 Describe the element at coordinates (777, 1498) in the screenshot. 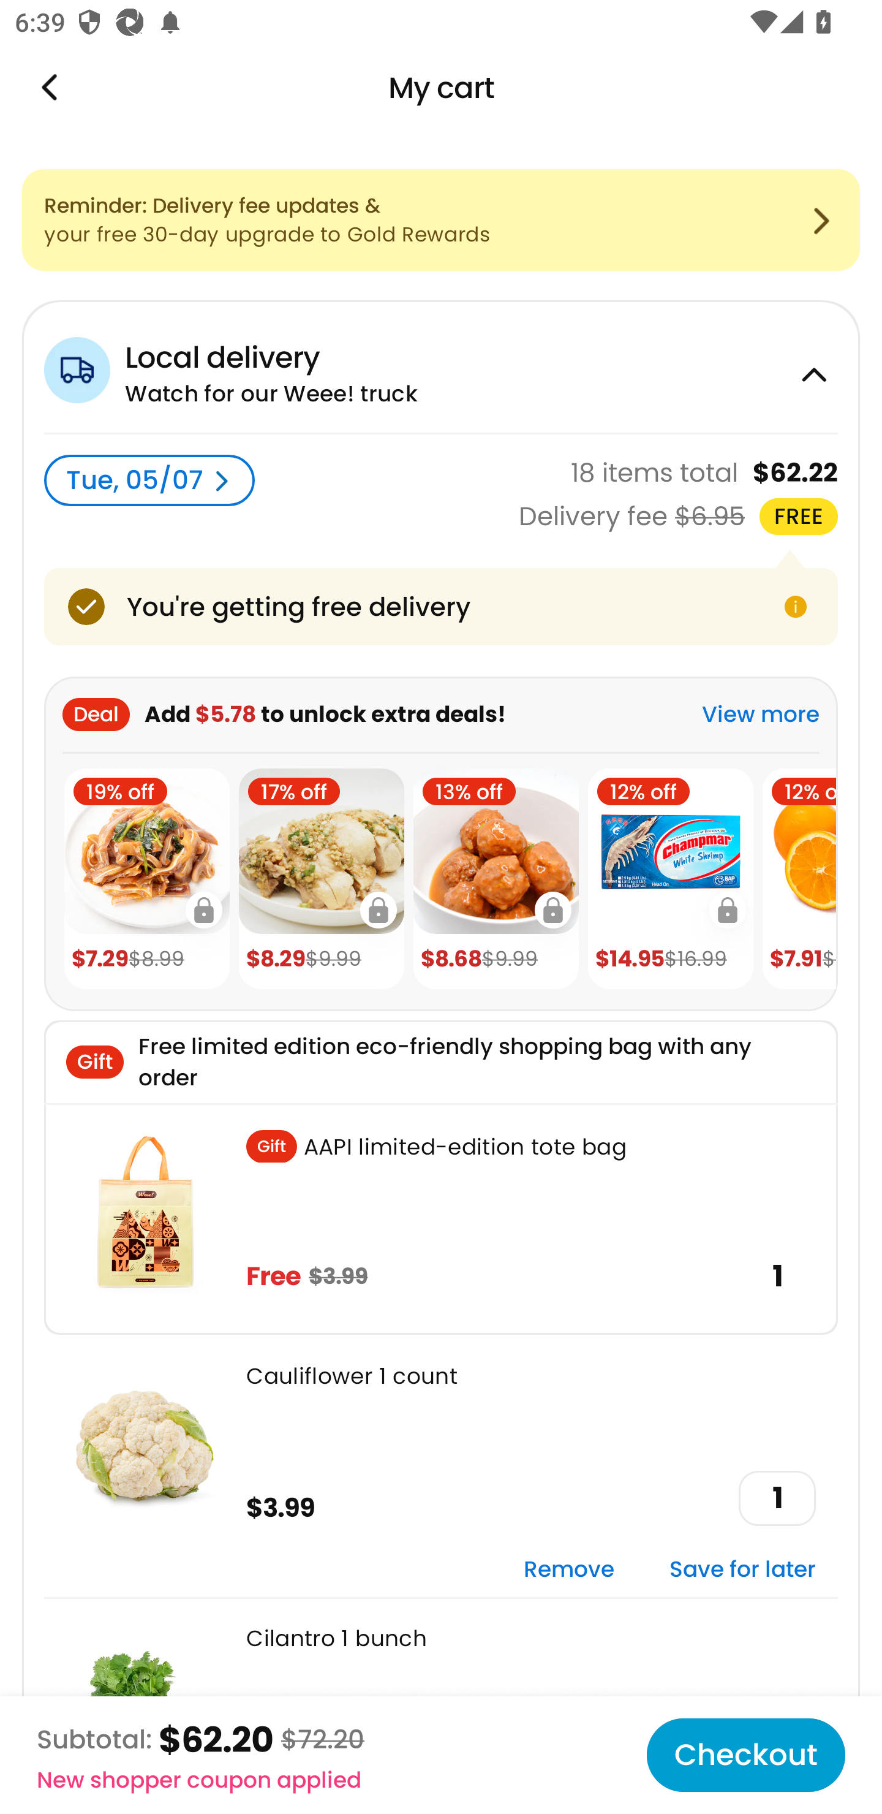

I see `1` at that location.